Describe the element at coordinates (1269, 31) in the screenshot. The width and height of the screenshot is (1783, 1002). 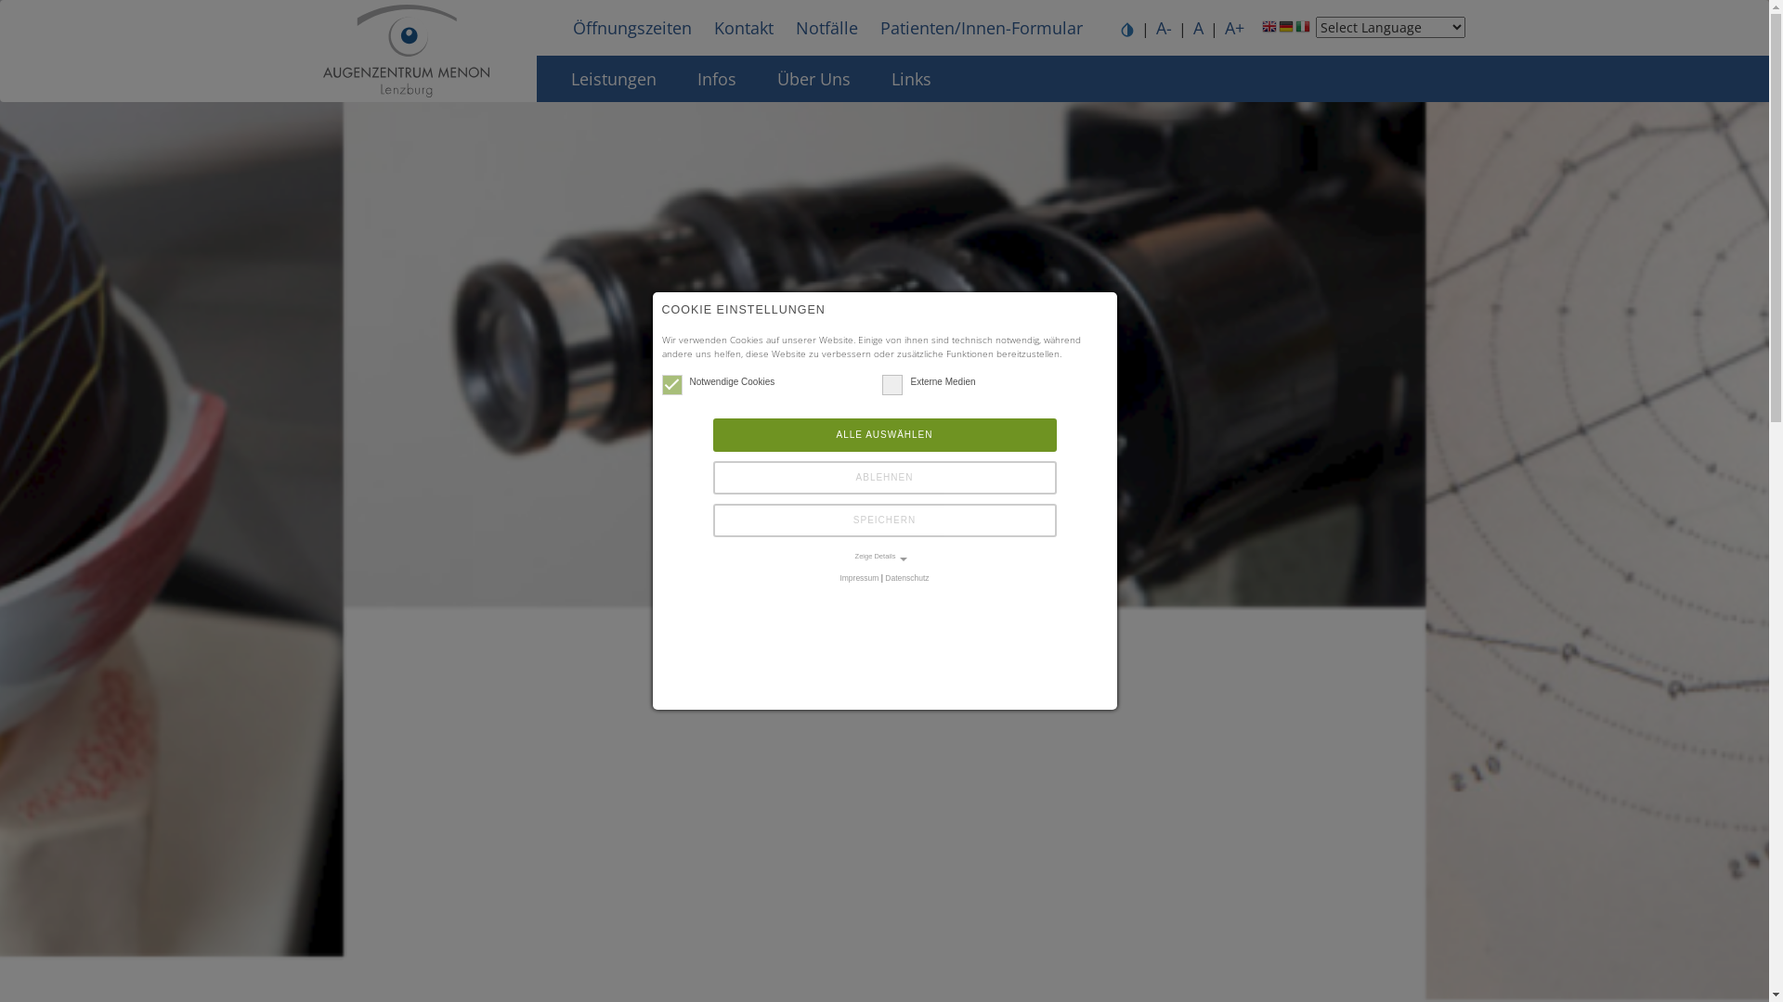
I see `English` at that location.